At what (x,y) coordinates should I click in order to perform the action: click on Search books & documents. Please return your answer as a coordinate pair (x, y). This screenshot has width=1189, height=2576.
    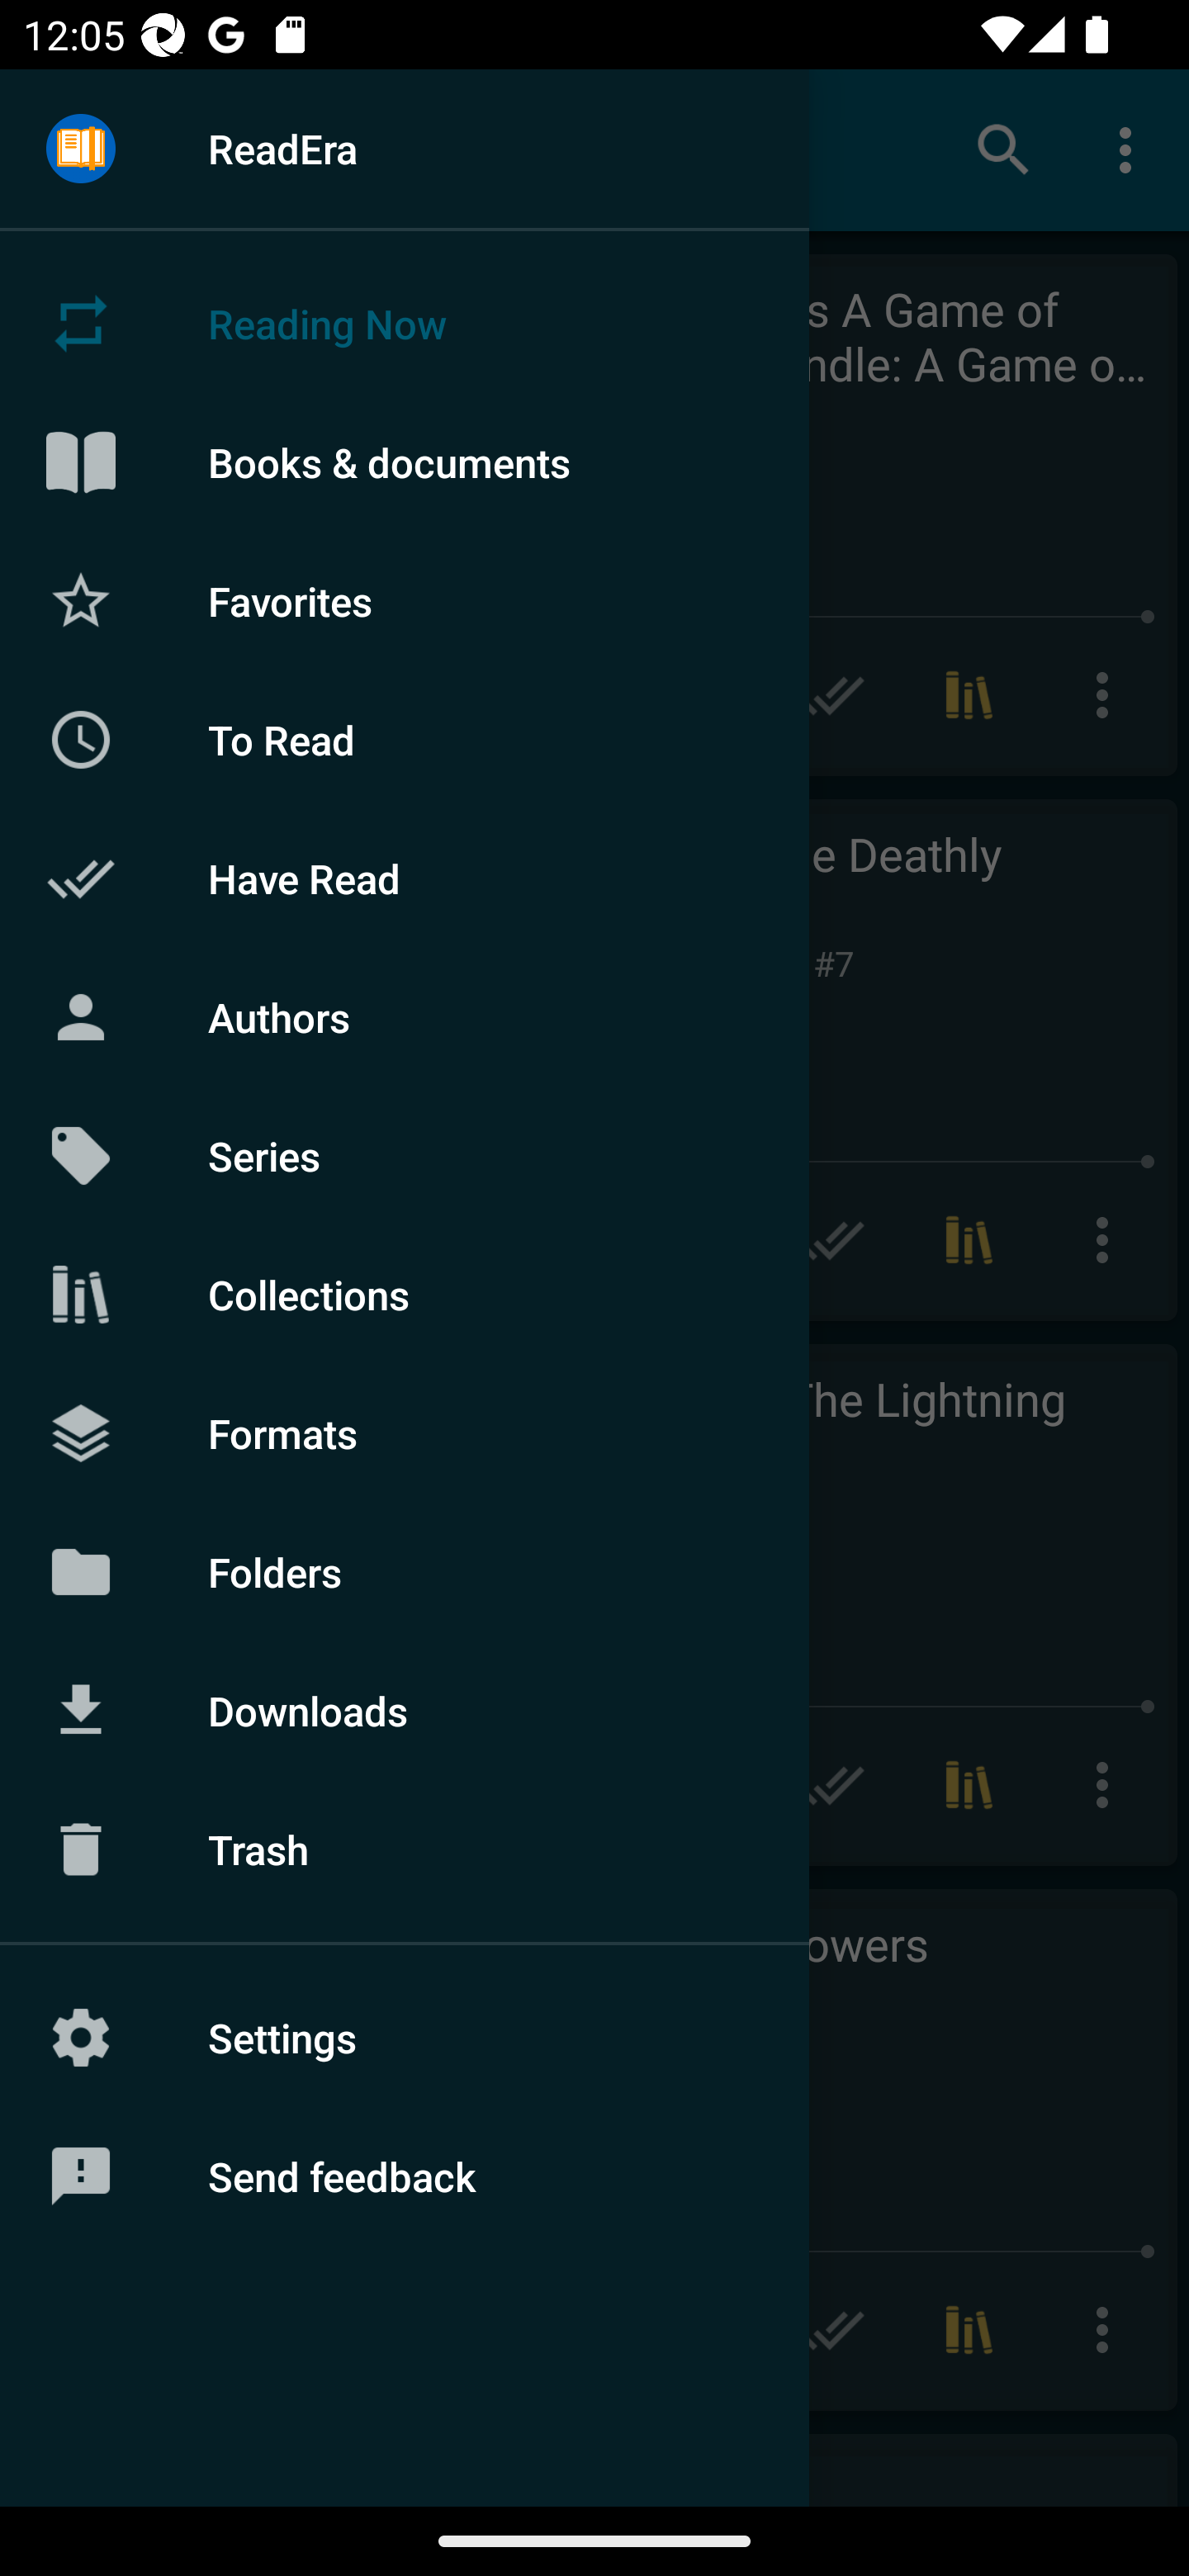
    Looking at the image, I should click on (1004, 149).